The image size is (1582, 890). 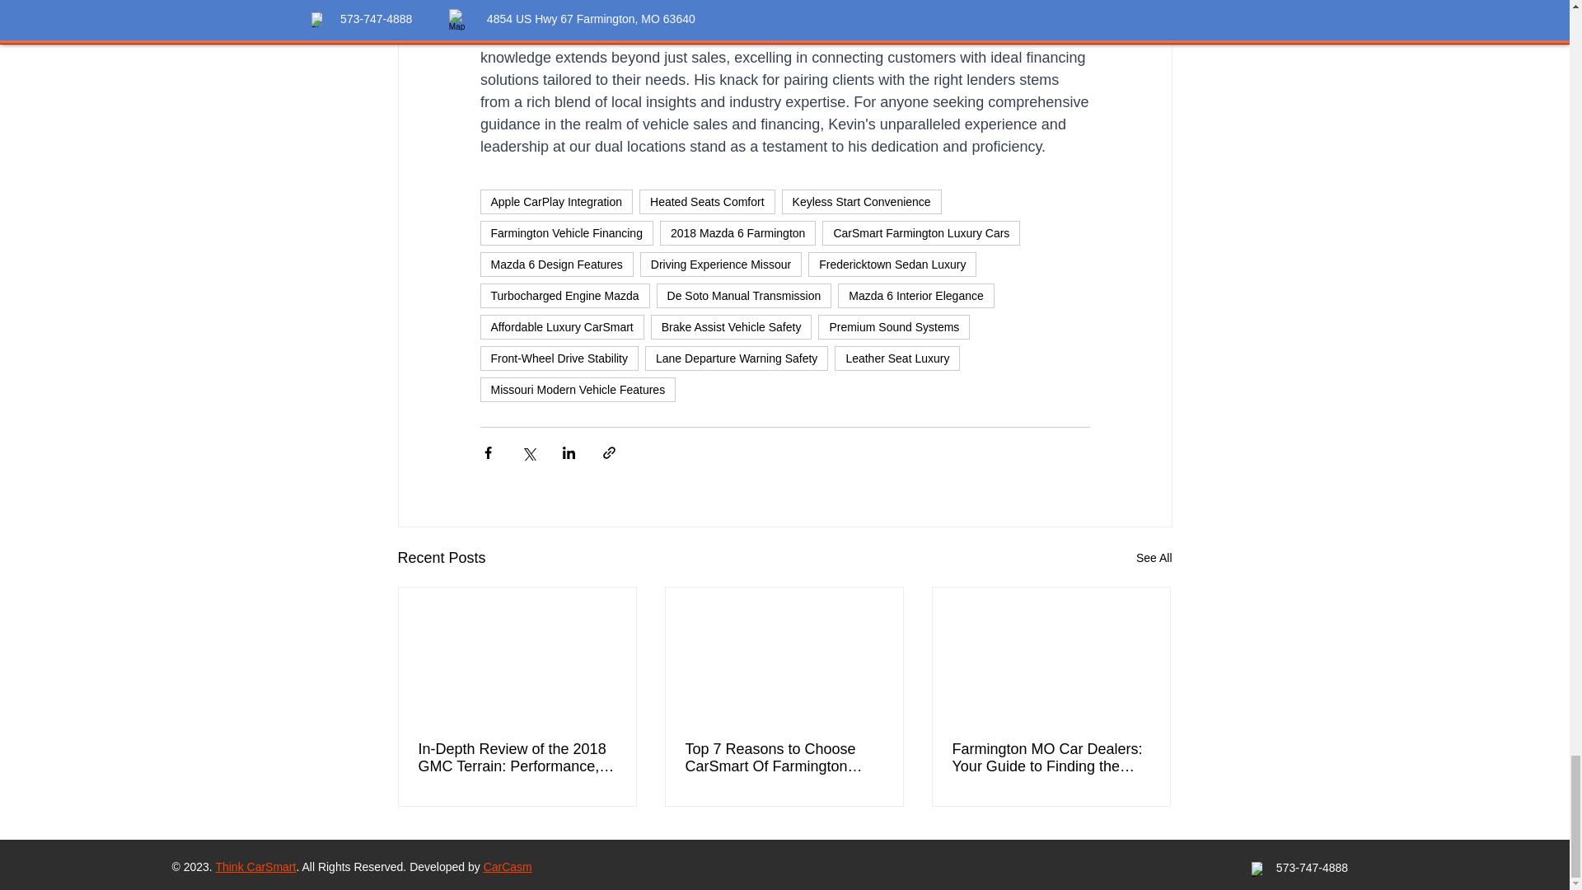 What do you see at coordinates (564, 295) in the screenshot?
I see `Turbocharged Engine Mazda` at bounding box center [564, 295].